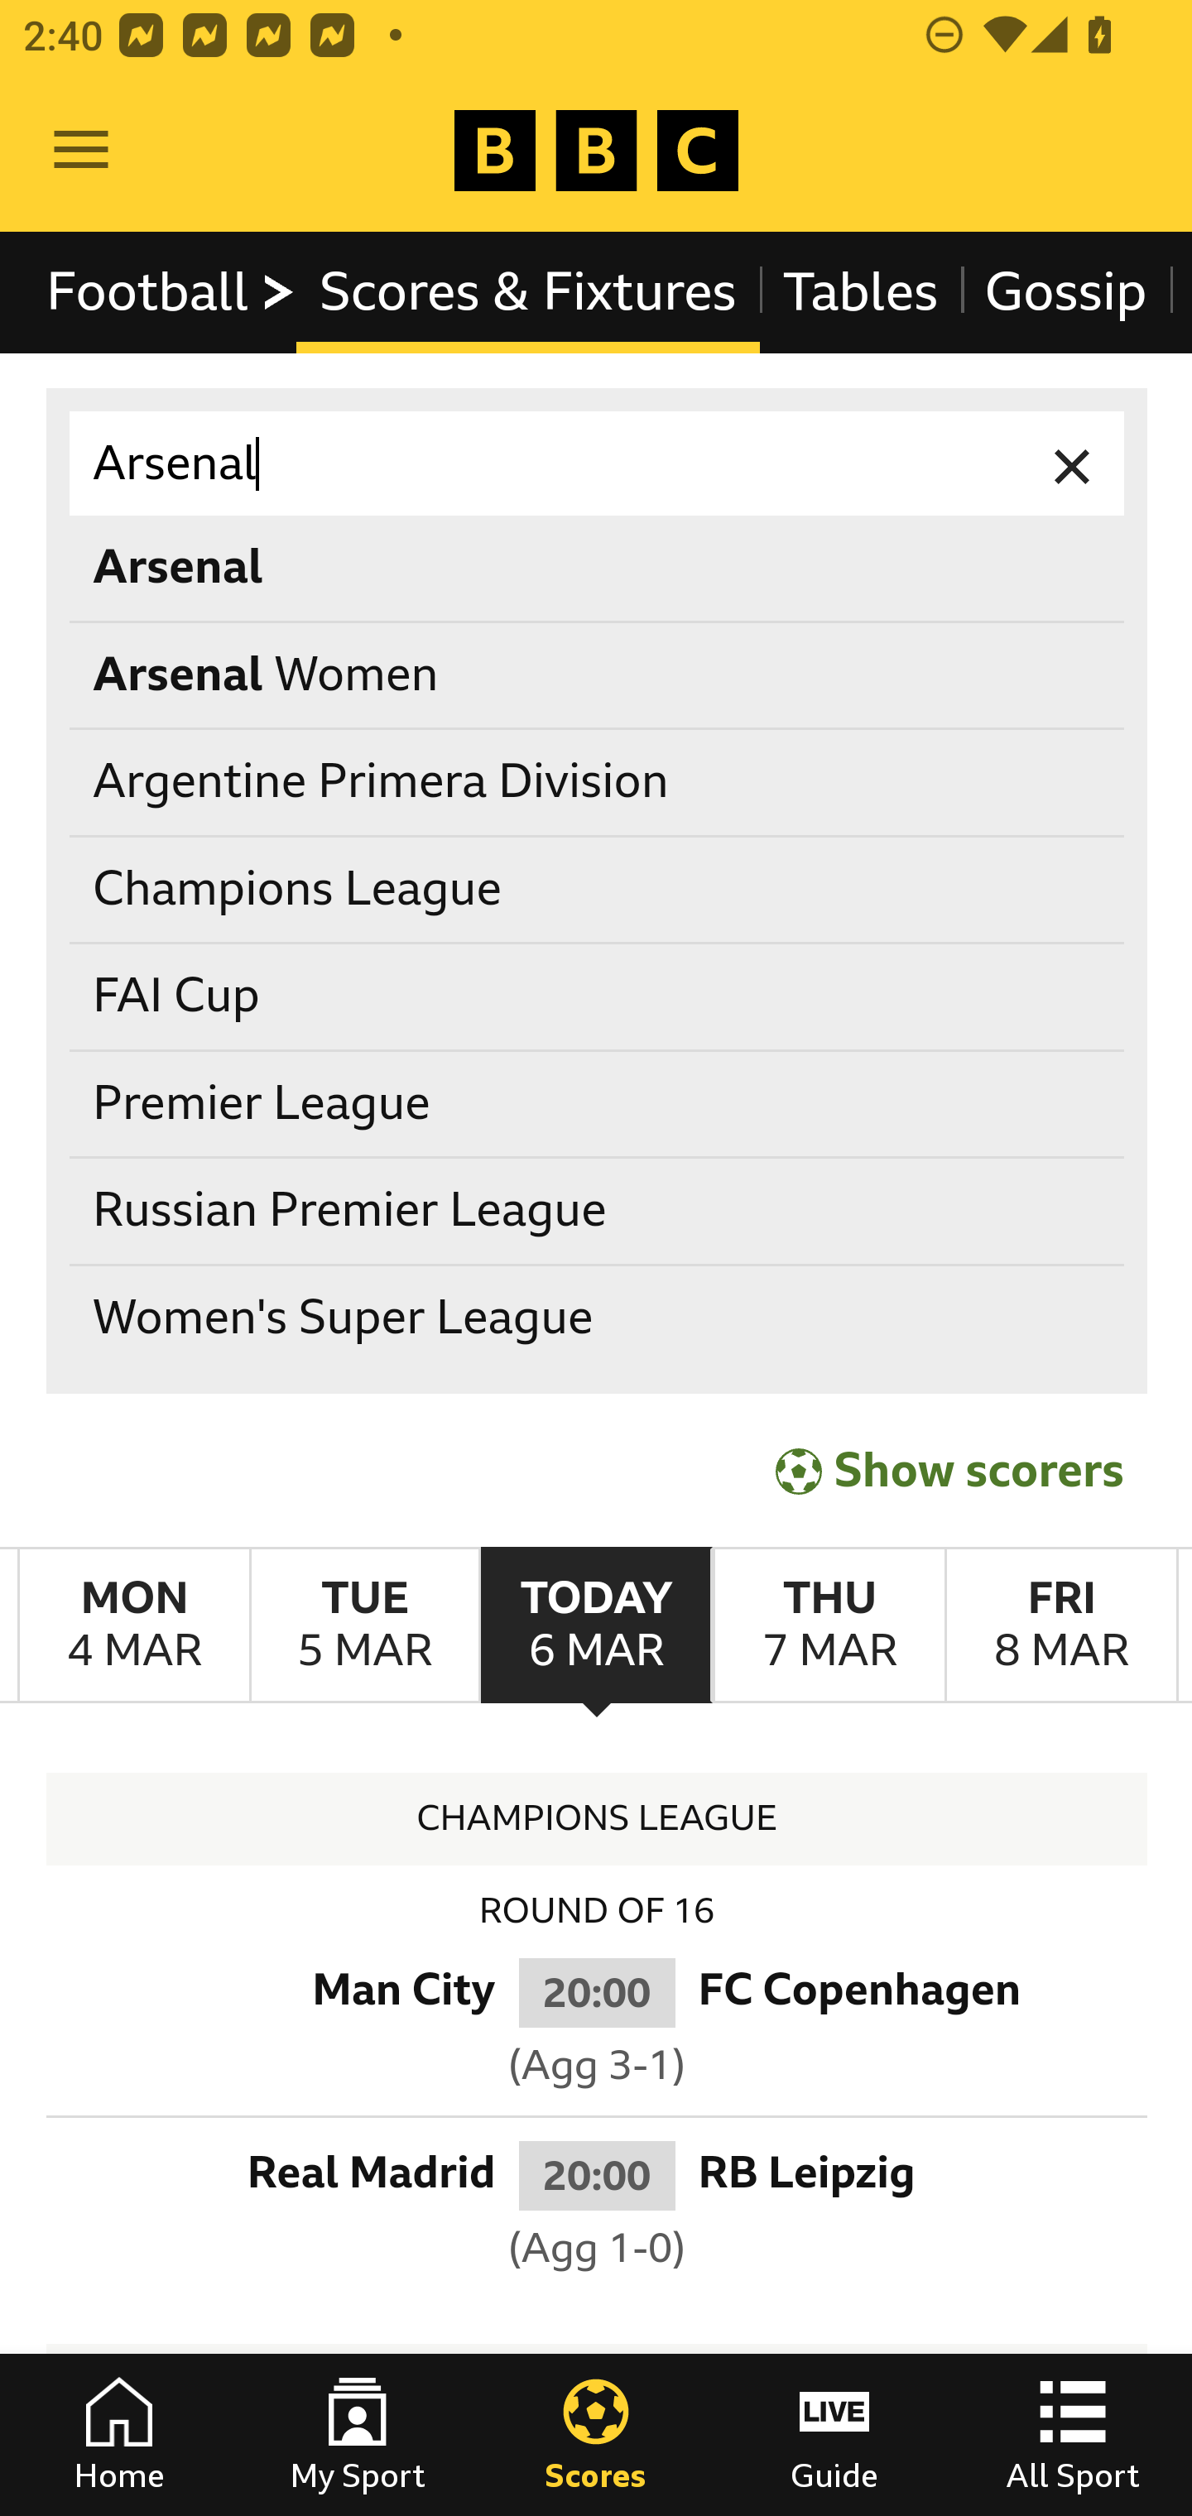 This screenshot has width=1192, height=2516. I want to click on Tables, so click(861, 291).